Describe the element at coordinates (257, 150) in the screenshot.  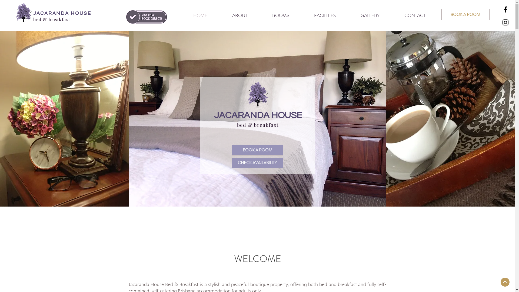
I see `BOOK A ROOM` at that location.